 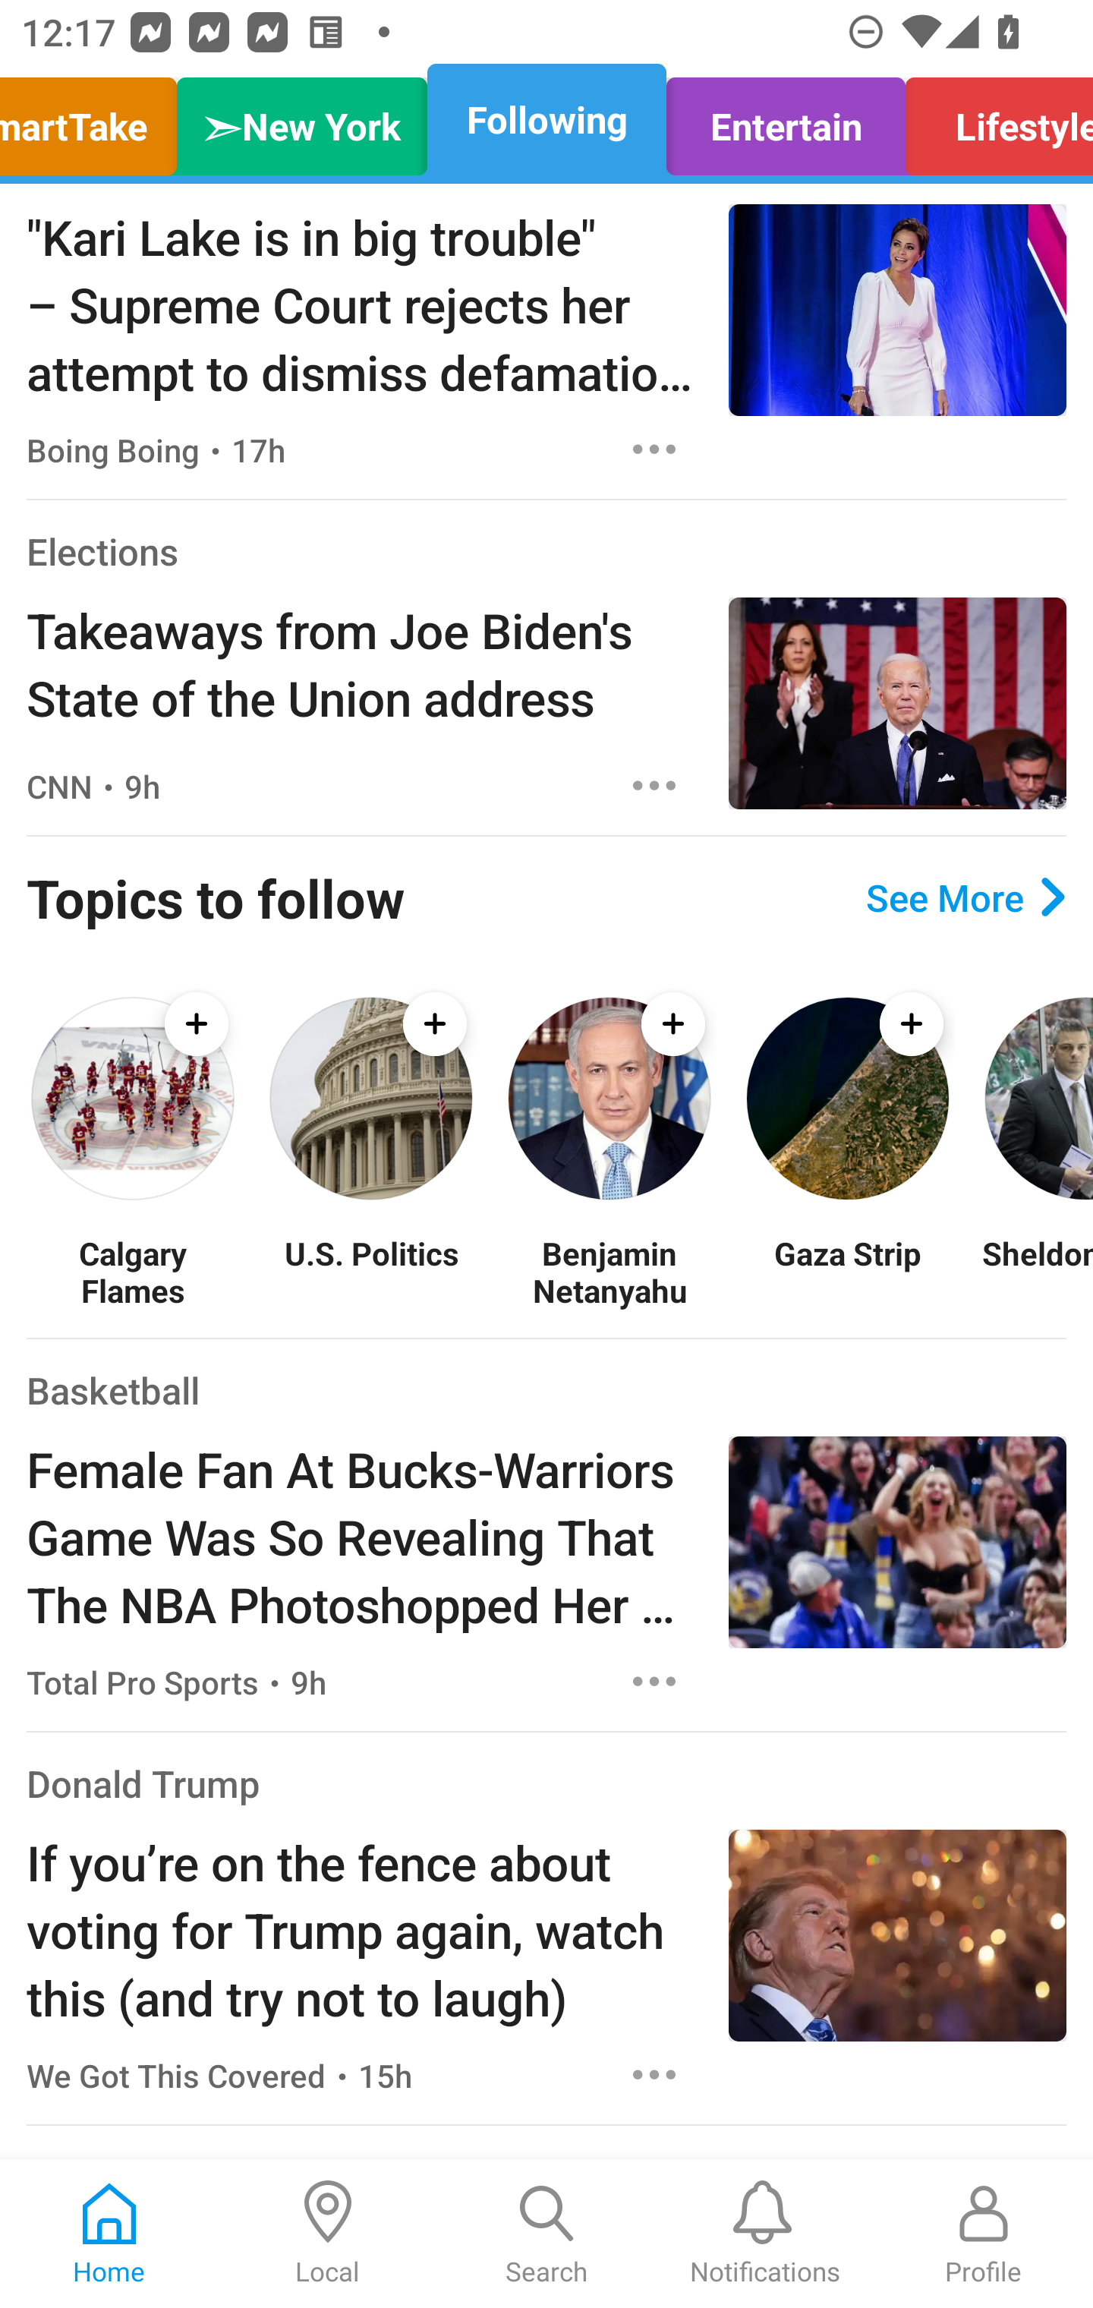 What do you see at coordinates (546, 2234) in the screenshot?
I see `Search` at bounding box center [546, 2234].